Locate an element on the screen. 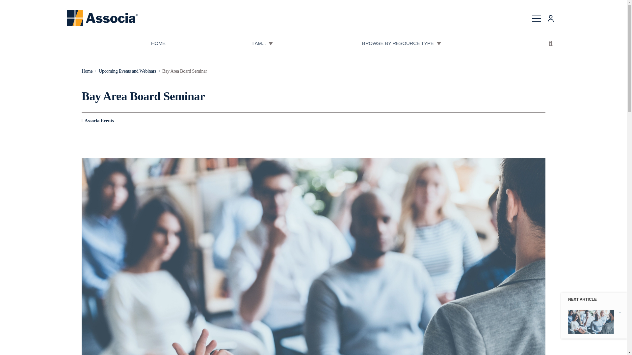  Community Case Studies is located at coordinates (313, 10).